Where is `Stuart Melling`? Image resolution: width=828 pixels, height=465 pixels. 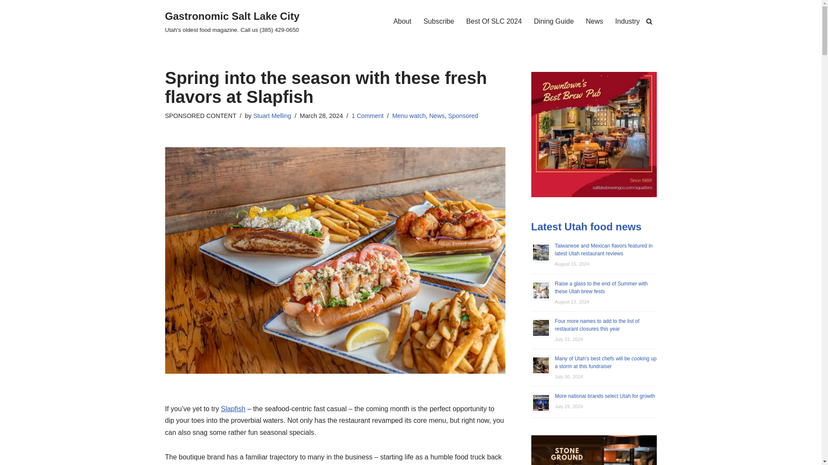 Stuart Melling is located at coordinates (272, 115).